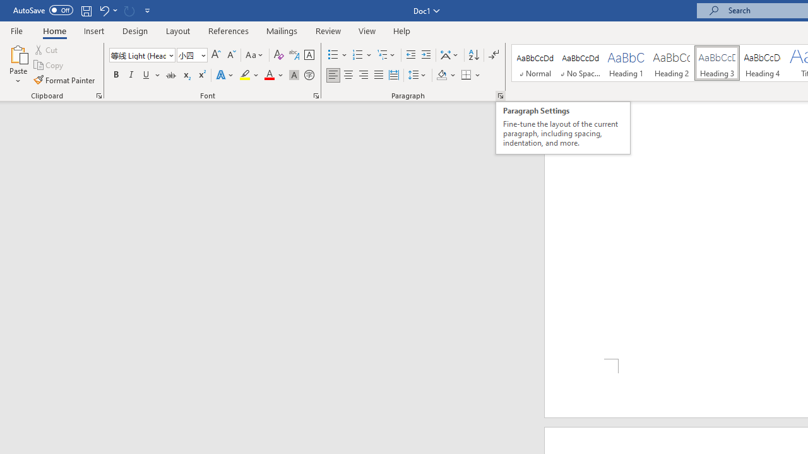 This screenshot has height=454, width=808. Describe the element at coordinates (186, 76) in the screenshot. I see `Subscript` at that location.